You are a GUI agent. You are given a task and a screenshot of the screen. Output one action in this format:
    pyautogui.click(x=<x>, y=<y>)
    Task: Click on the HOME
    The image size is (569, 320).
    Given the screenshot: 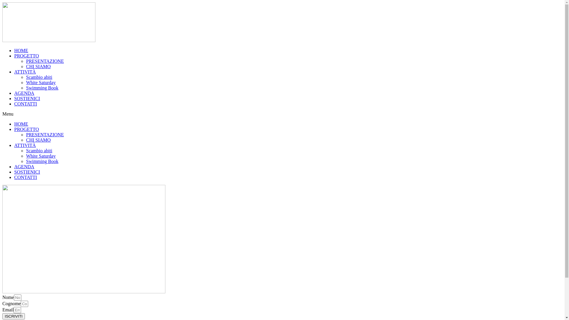 What is the action you would take?
    pyautogui.click(x=21, y=124)
    